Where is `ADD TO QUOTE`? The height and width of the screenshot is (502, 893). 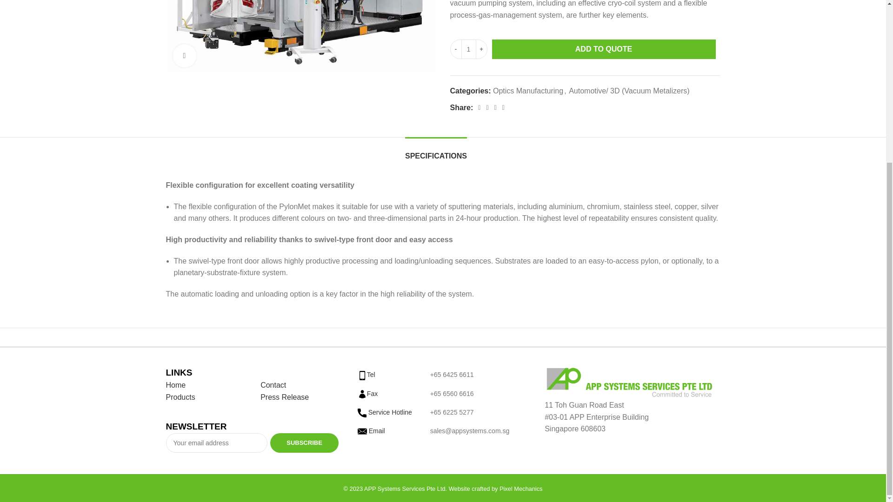 ADD TO QUOTE is located at coordinates (604, 49).